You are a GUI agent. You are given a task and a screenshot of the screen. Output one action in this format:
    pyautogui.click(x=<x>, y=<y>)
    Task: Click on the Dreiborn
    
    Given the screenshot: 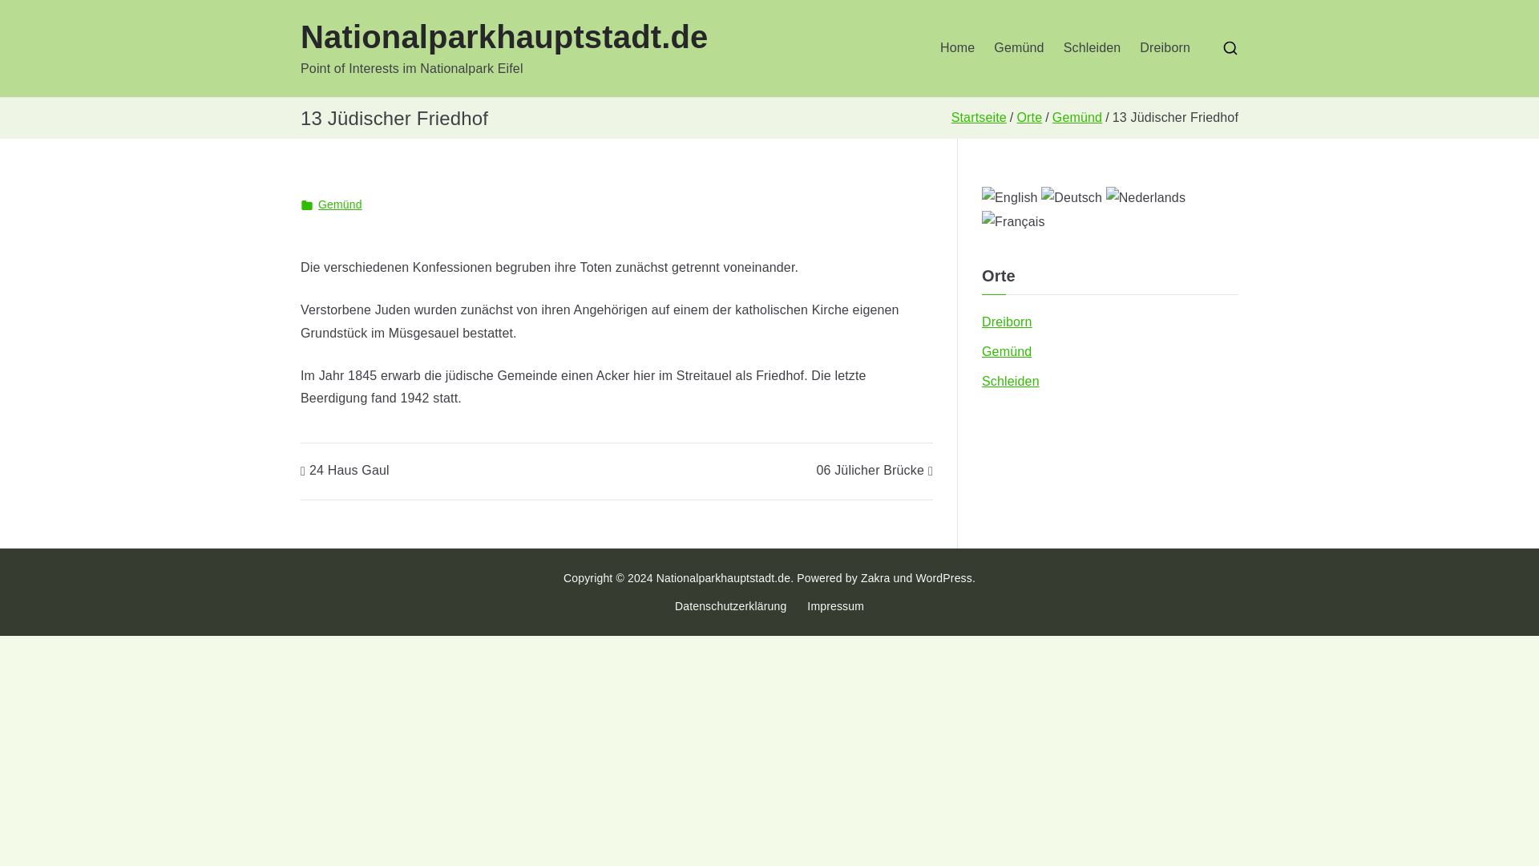 What is the action you would take?
    pyautogui.click(x=1165, y=48)
    